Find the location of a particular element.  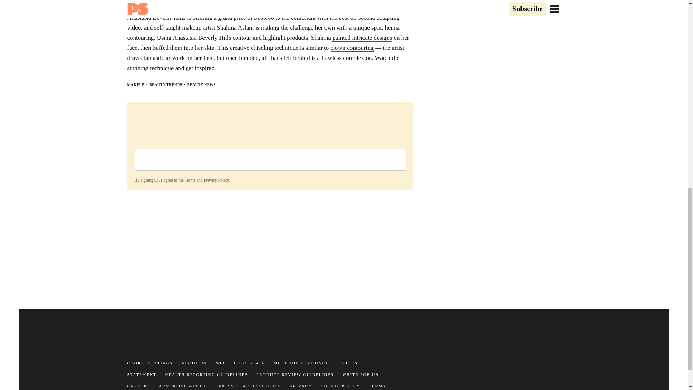

BEAUTY TRENDS is located at coordinates (166, 84).